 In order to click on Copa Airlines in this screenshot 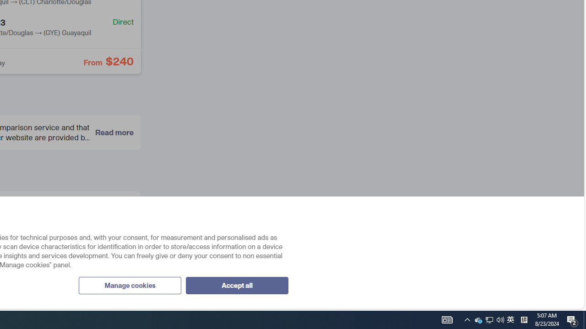, I will do `click(13, 213)`.